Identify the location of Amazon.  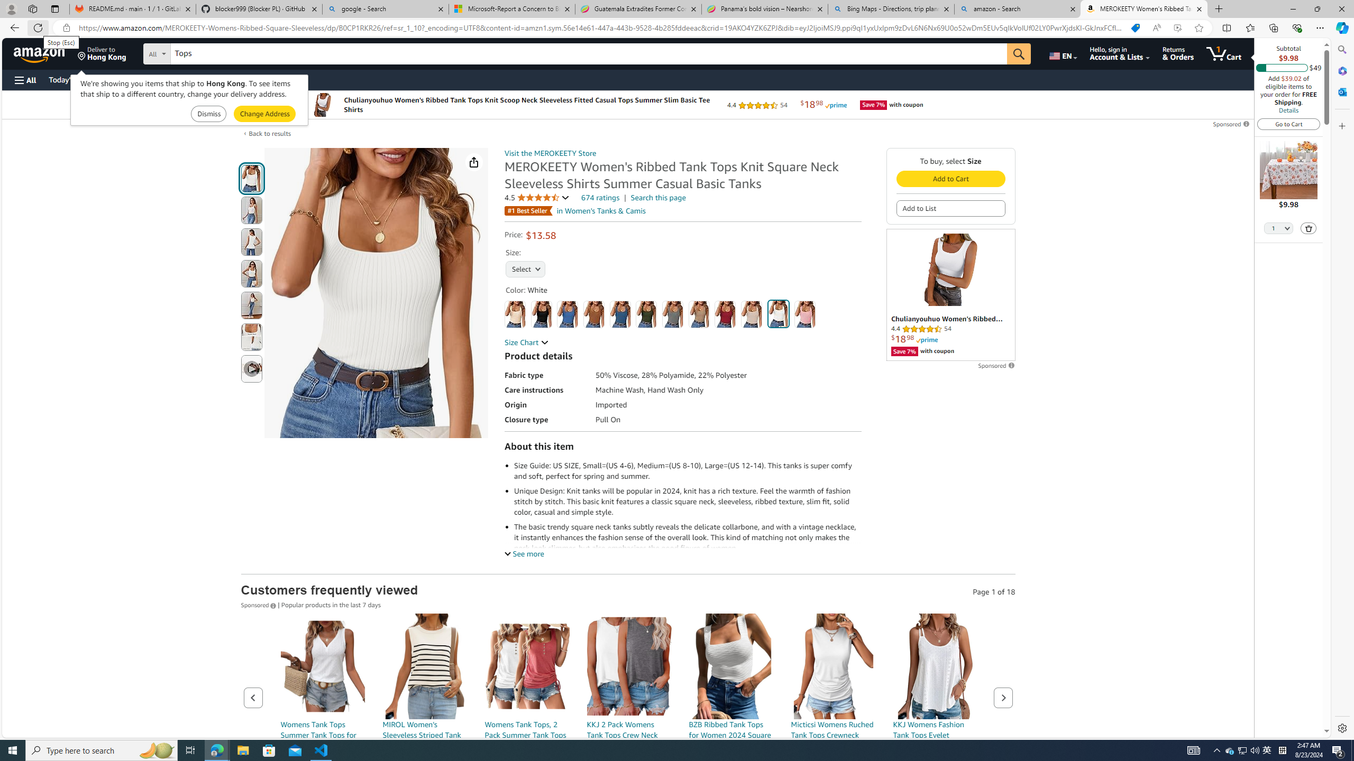
(40, 53).